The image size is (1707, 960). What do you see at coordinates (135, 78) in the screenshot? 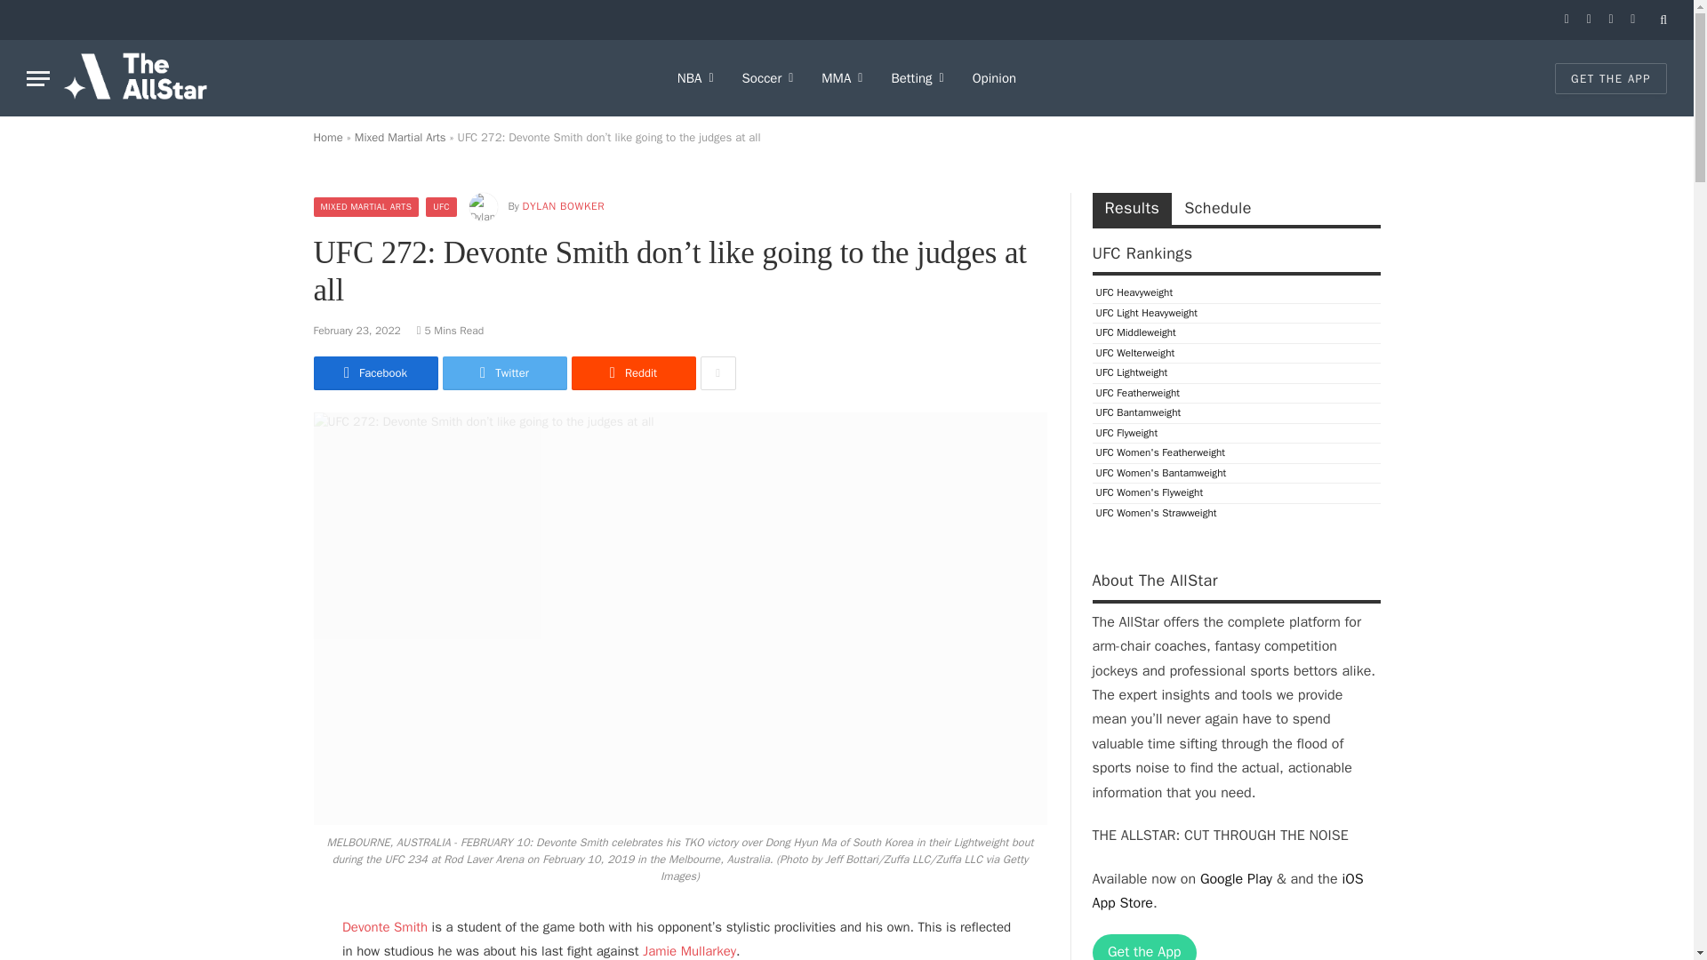
I see `The AllStar` at bounding box center [135, 78].